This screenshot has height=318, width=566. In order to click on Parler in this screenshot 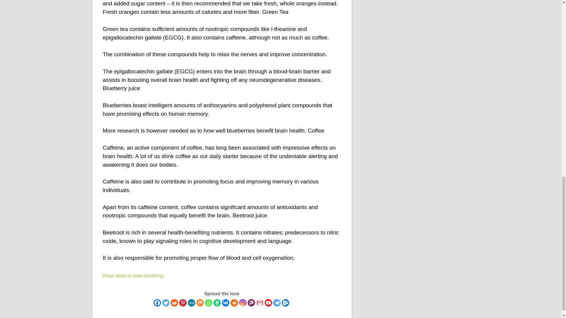, I will do `click(251, 303)`.